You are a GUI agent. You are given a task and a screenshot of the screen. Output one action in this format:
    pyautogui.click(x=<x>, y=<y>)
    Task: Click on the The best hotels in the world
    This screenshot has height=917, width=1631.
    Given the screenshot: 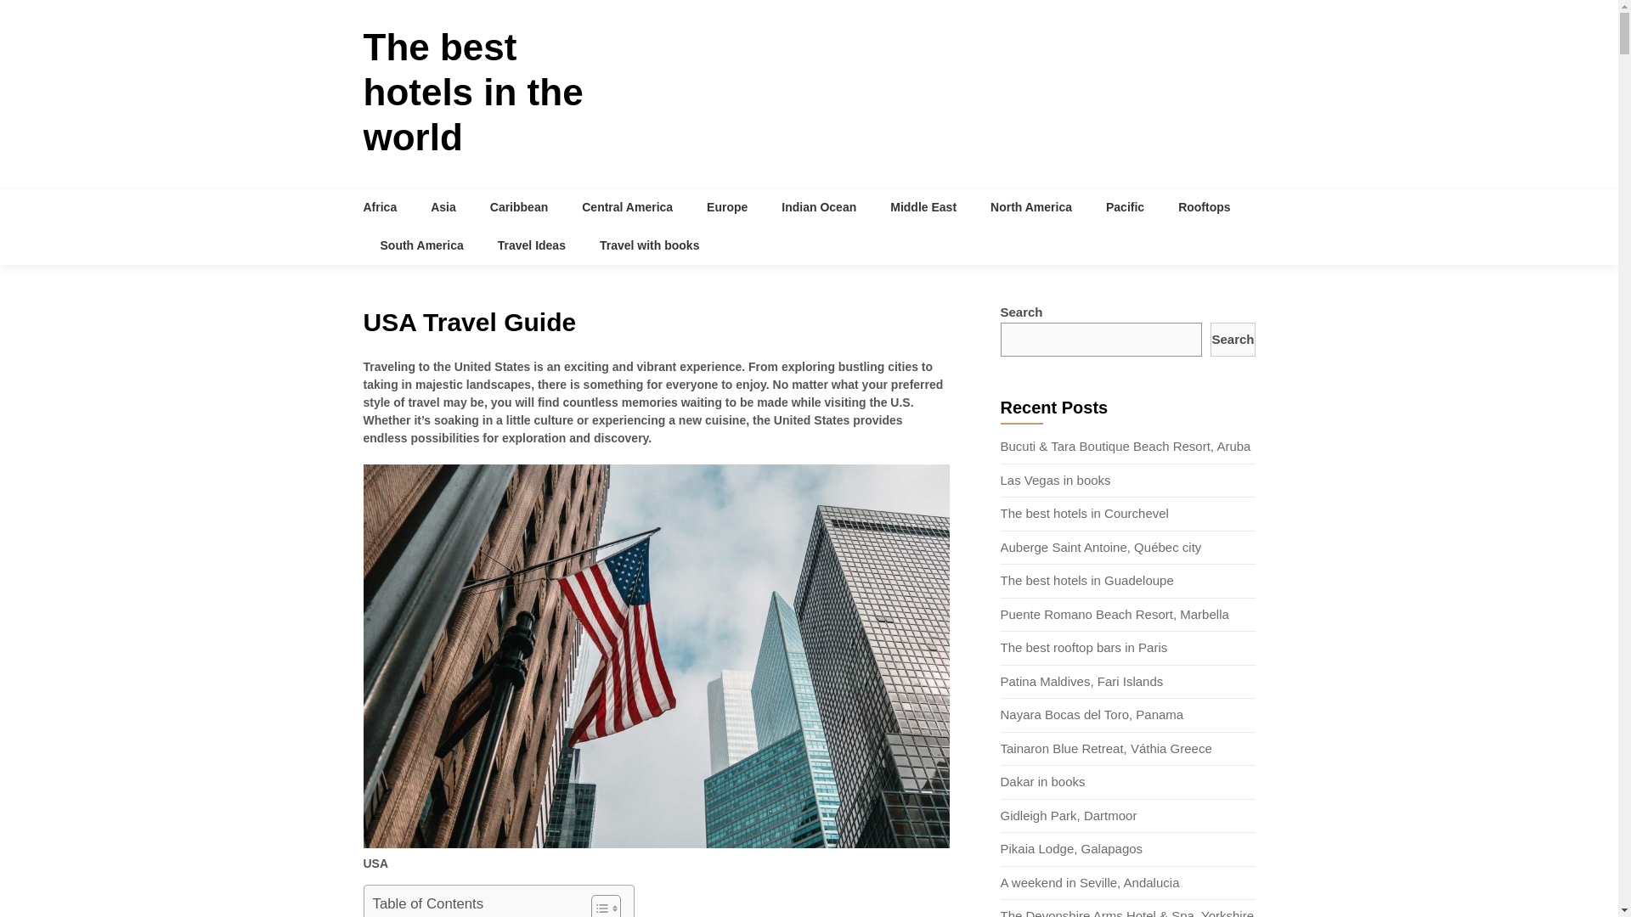 What is the action you would take?
    pyautogui.click(x=474, y=92)
    